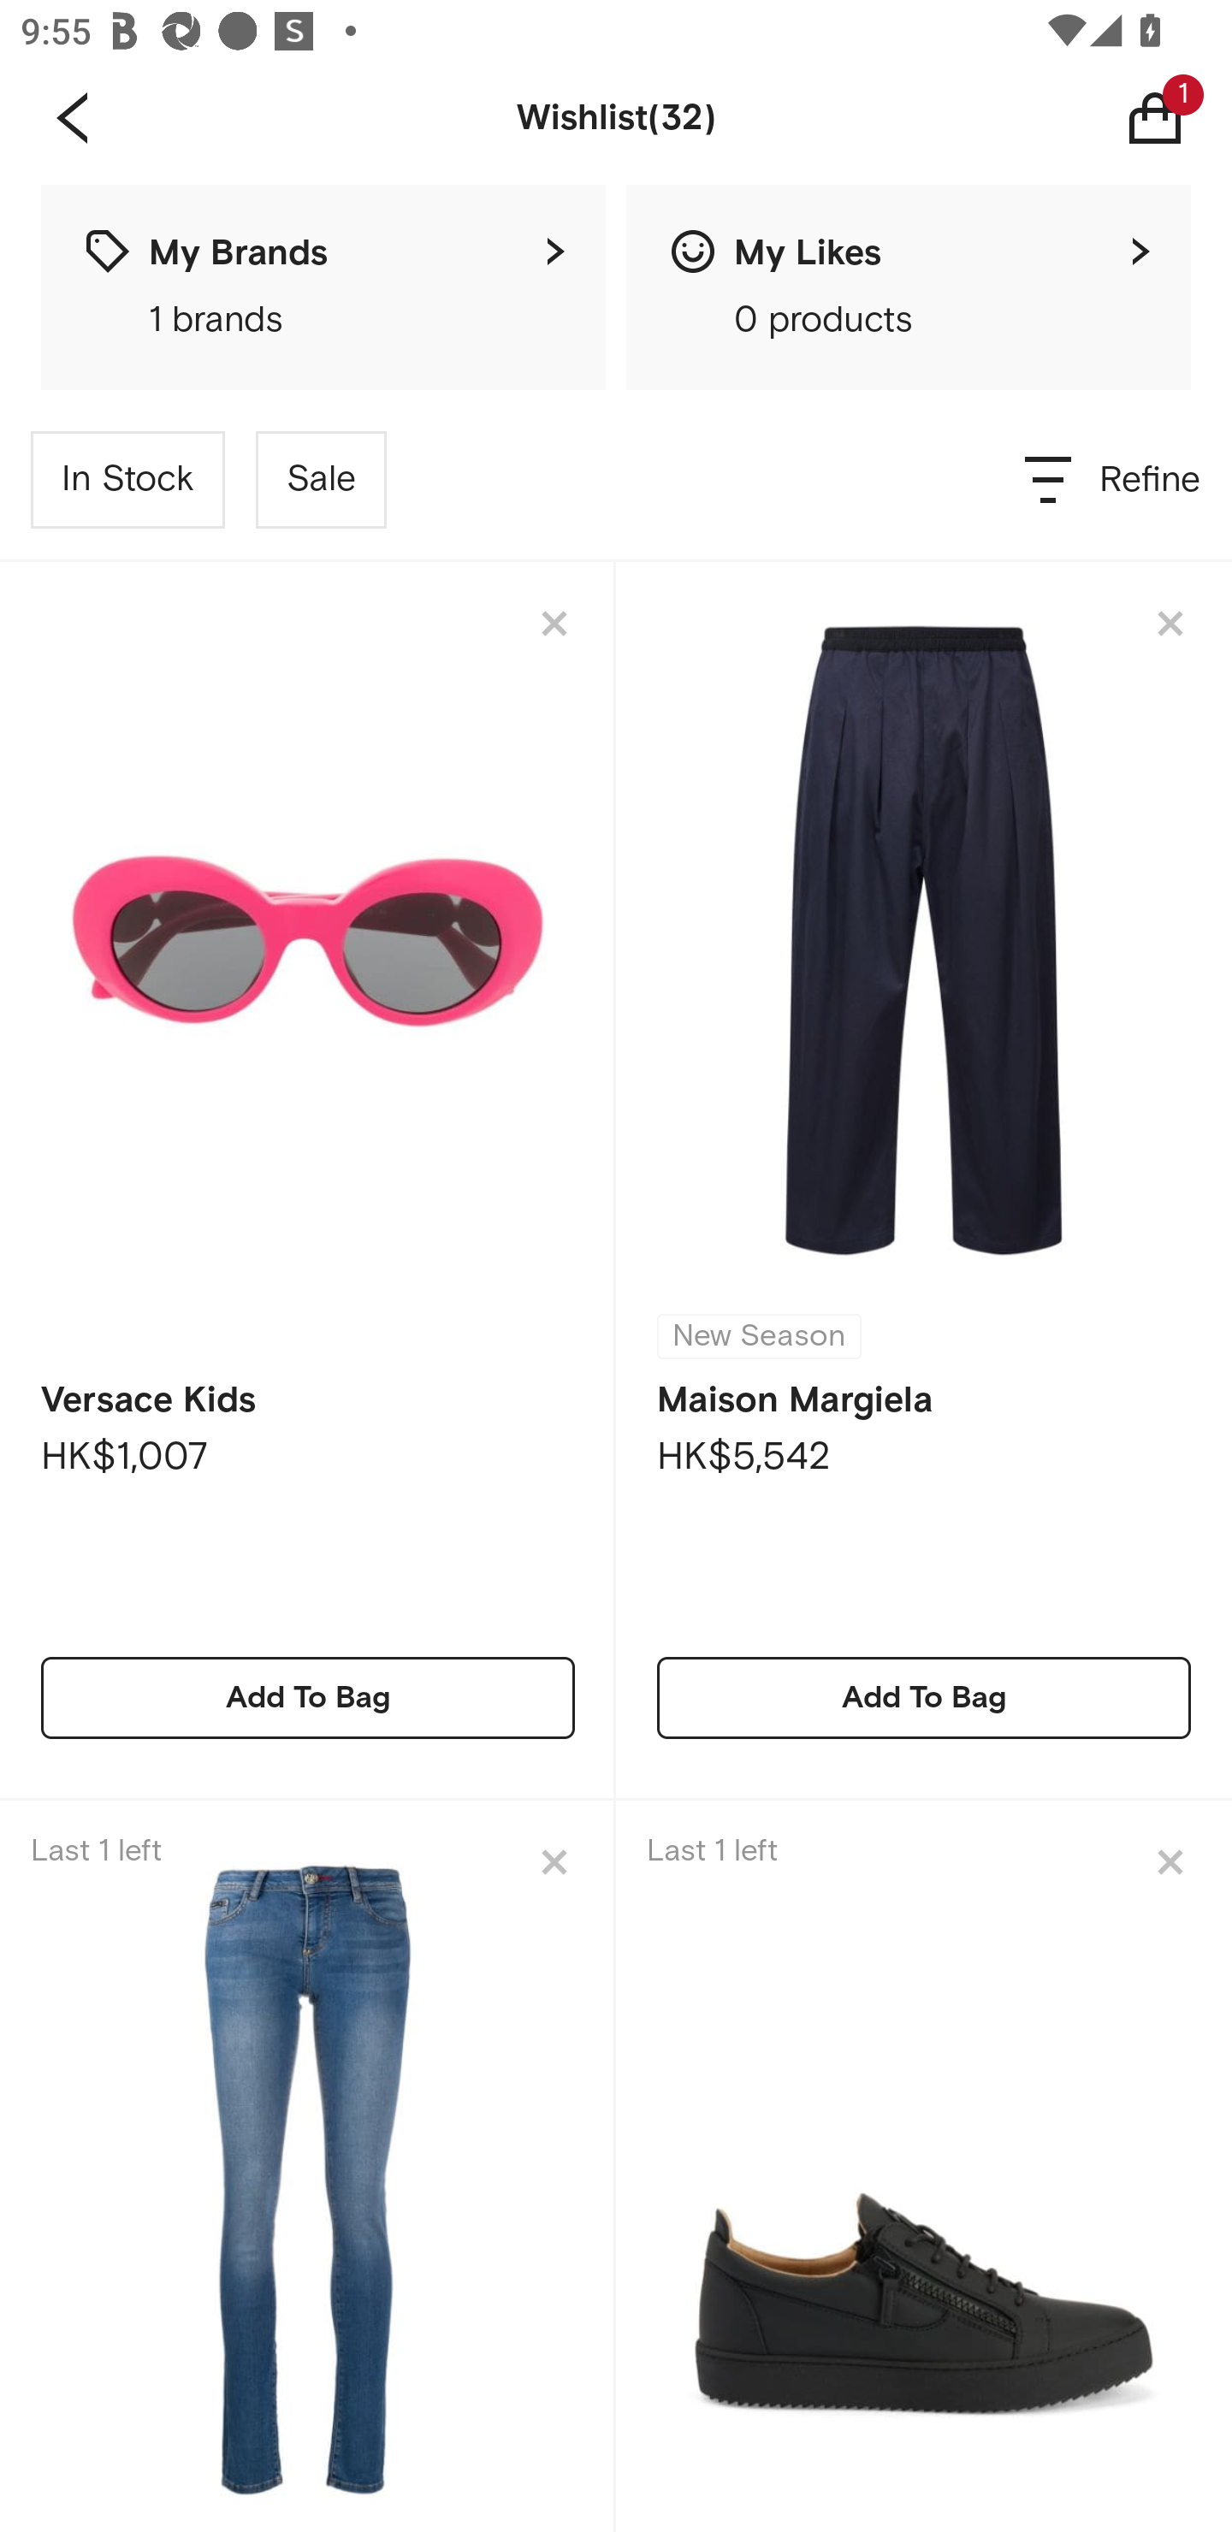 The height and width of the screenshot is (2532, 1232). Describe the element at coordinates (924, 1697) in the screenshot. I see `Add To Bag` at that location.